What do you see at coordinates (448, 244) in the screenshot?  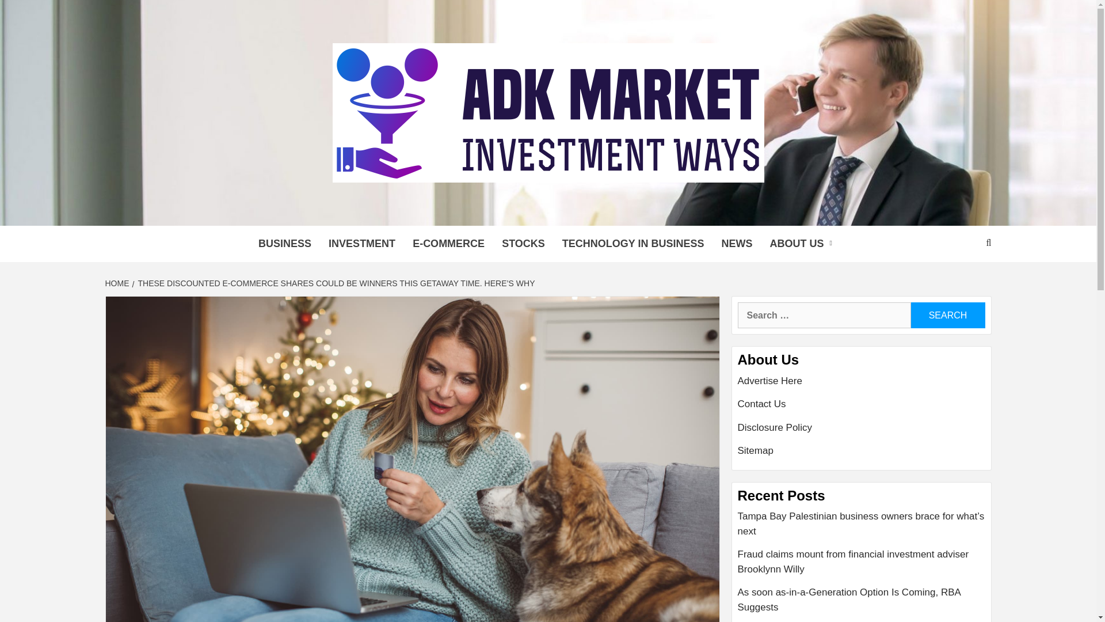 I see `E-COMMERCE` at bounding box center [448, 244].